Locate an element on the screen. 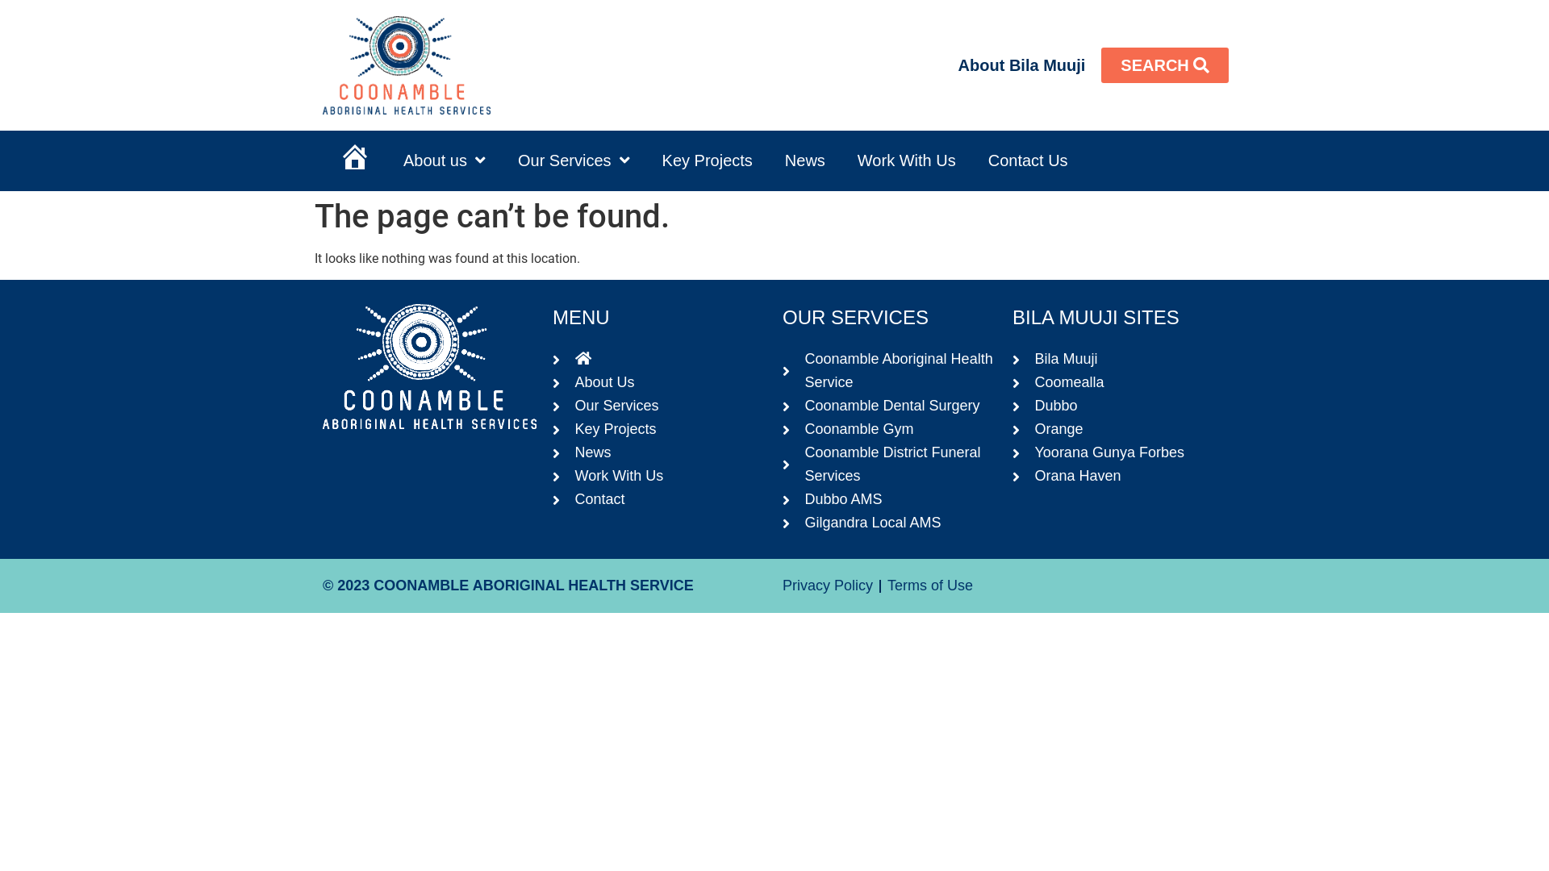  About Us is located at coordinates (660, 382).